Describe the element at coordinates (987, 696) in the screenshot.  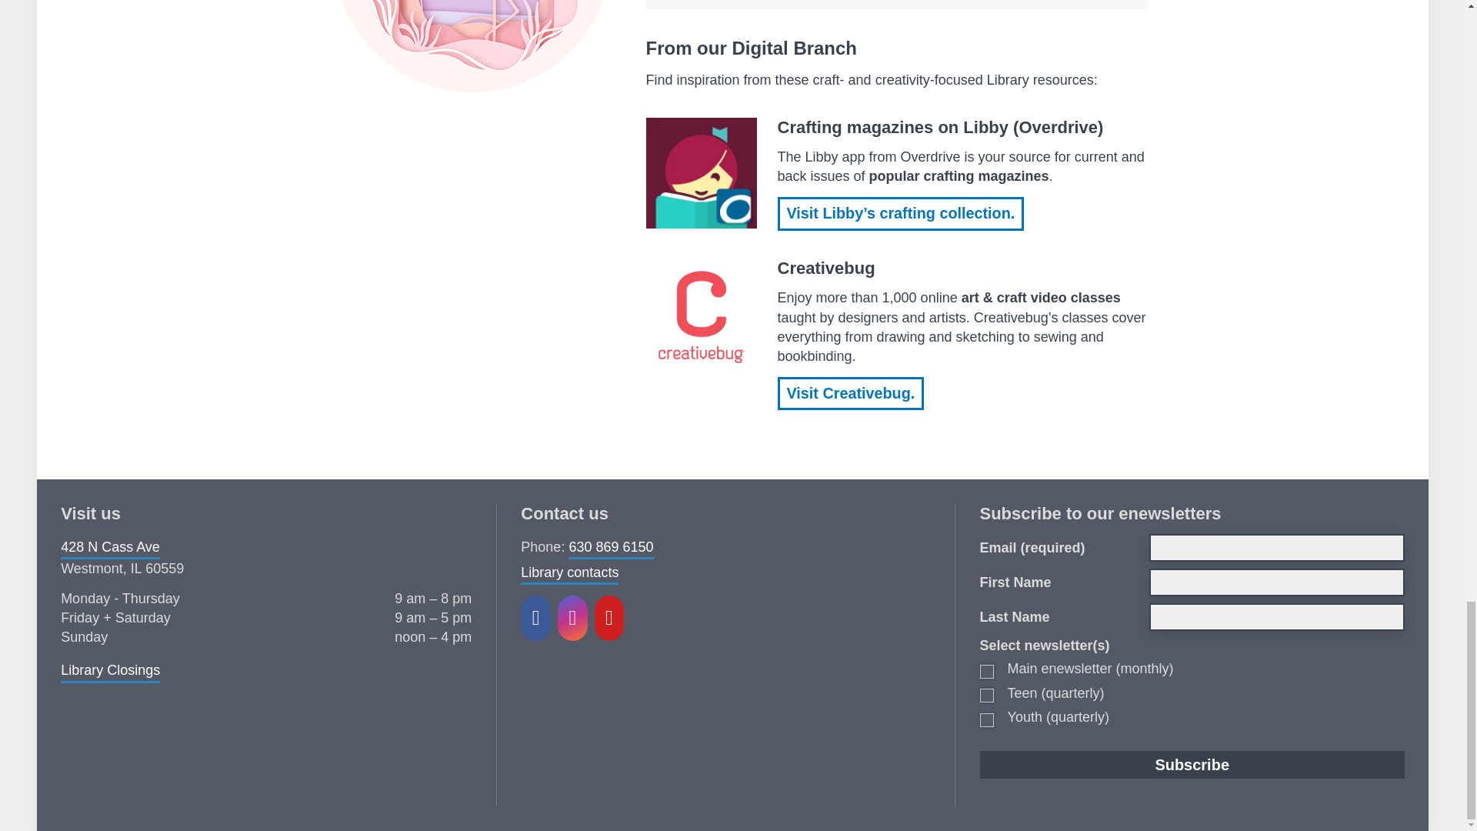
I see `4` at that location.